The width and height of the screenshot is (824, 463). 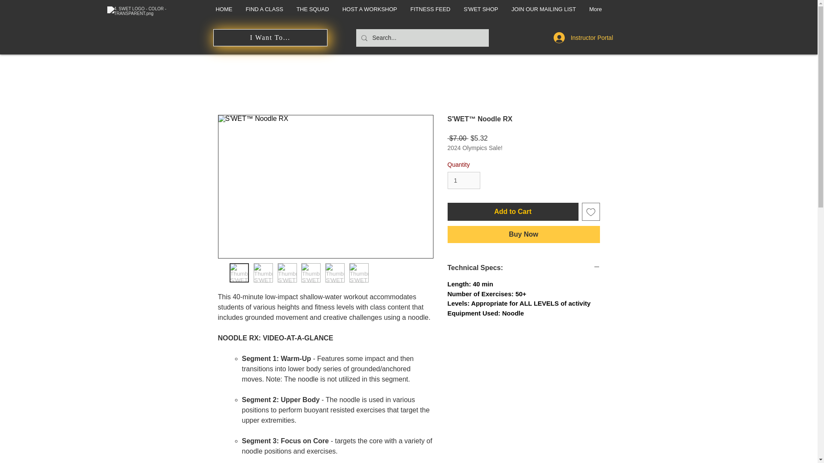 I want to click on 1, so click(x=463, y=180).